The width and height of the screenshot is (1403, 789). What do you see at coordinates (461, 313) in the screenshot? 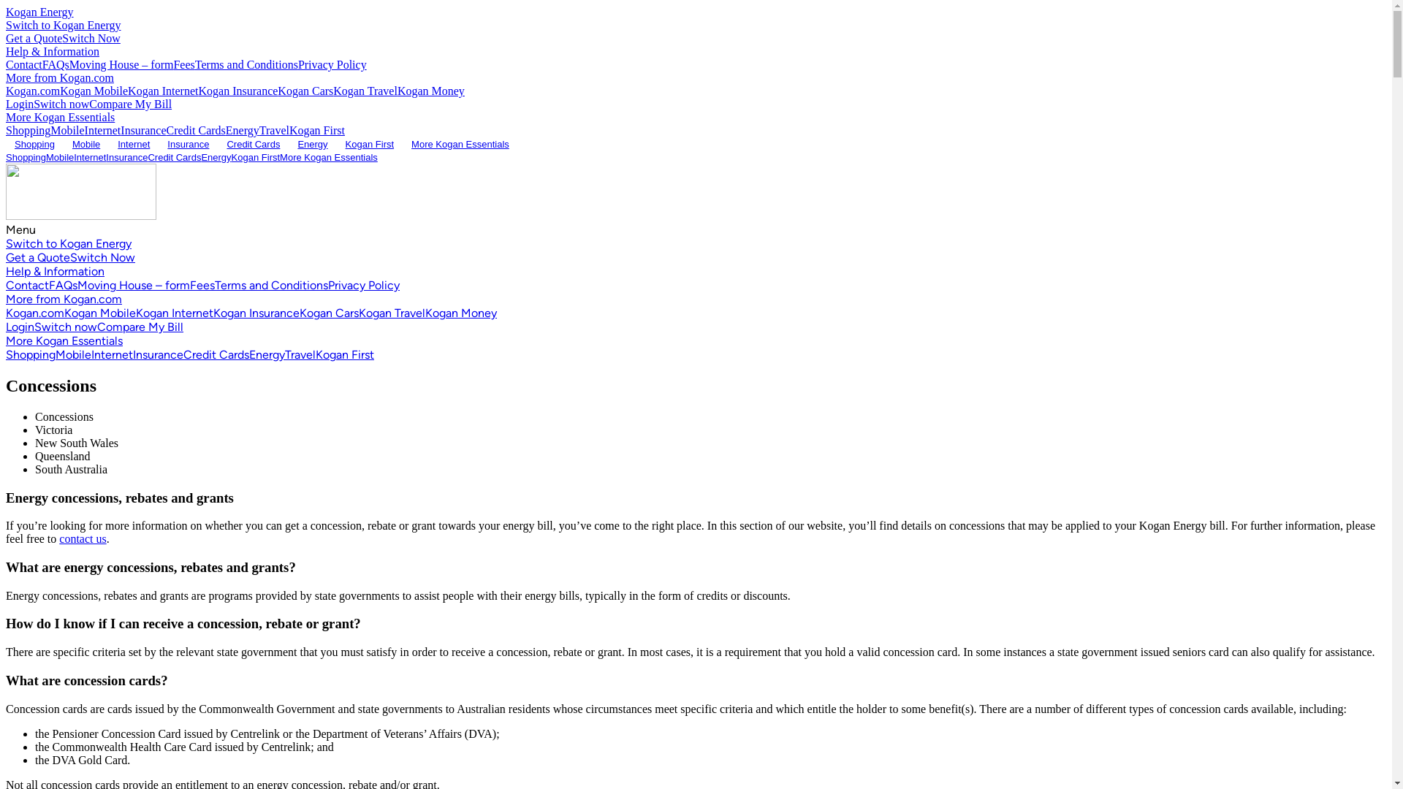
I see `Kogan Money` at bounding box center [461, 313].